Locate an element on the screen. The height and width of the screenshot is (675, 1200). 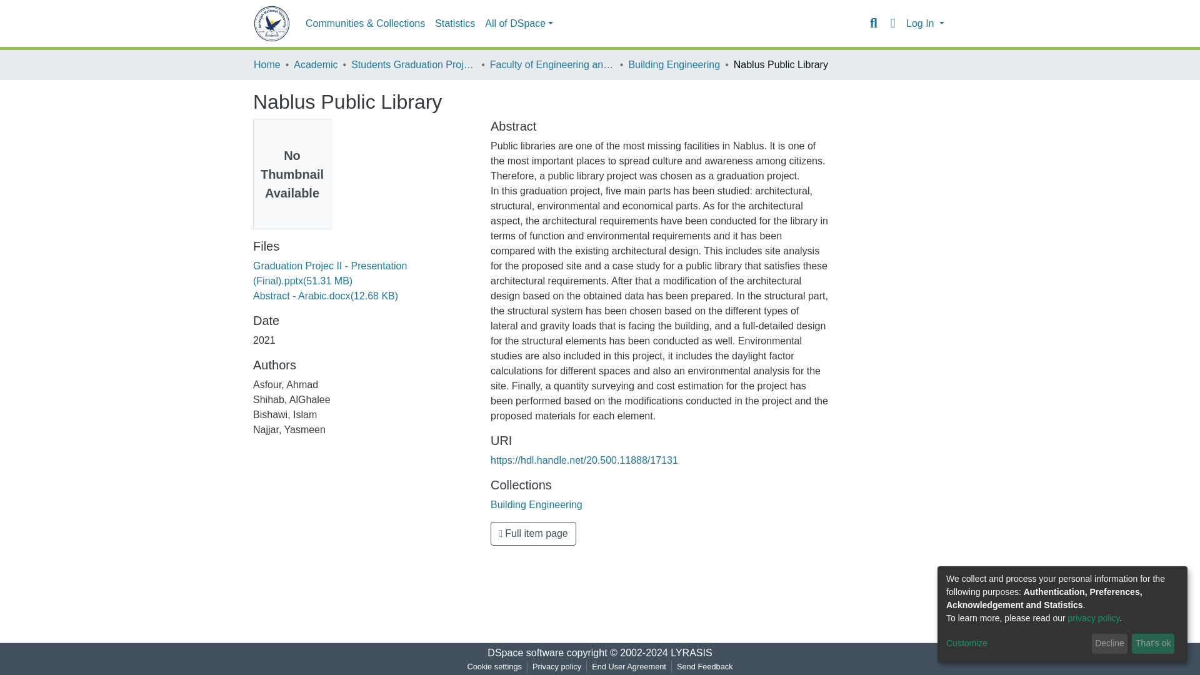
End User Agreement is located at coordinates (629, 666).